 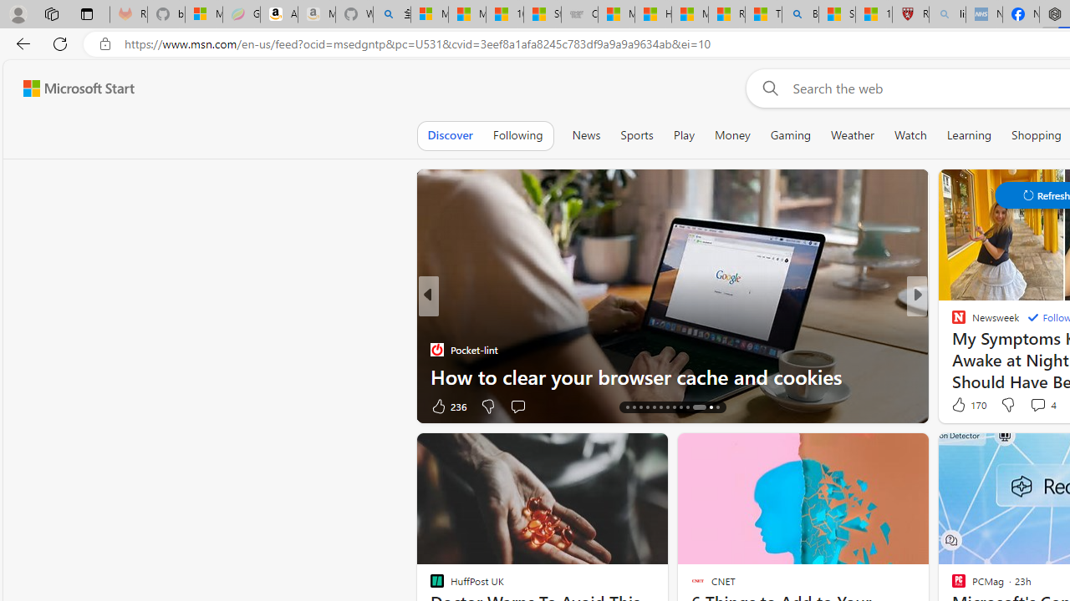 I want to click on Weather, so click(x=853, y=135).